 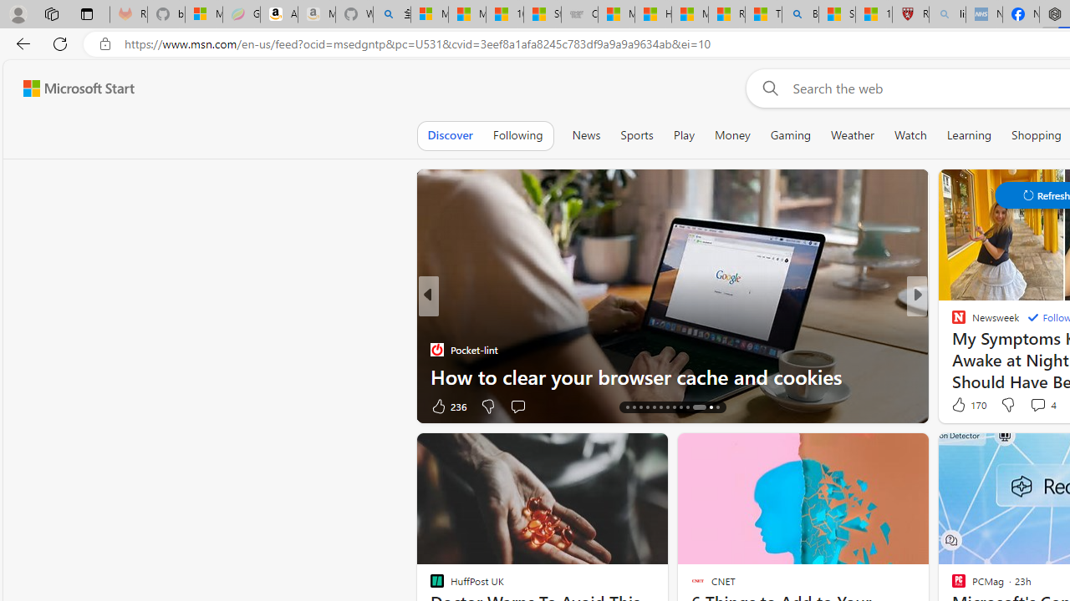 I want to click on Weather, so click(x=853, y=135).